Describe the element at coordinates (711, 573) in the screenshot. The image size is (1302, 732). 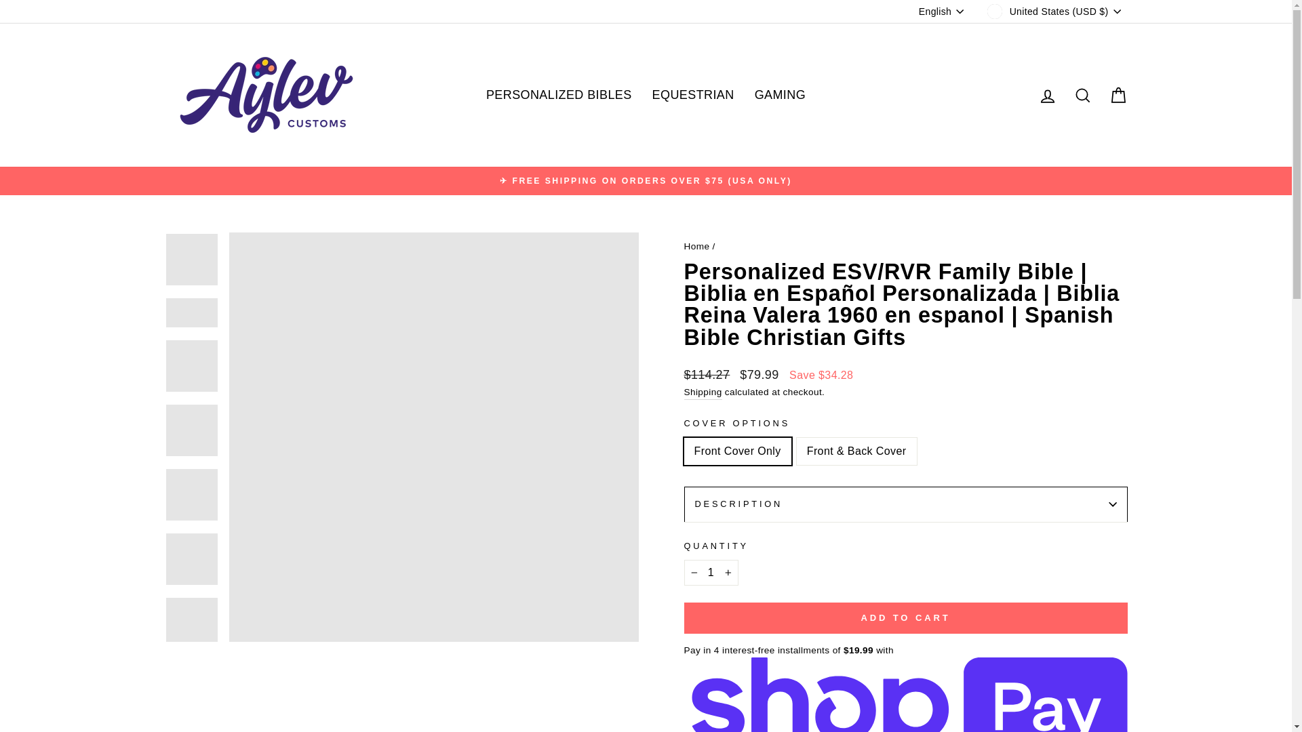
I see `1` at that location.